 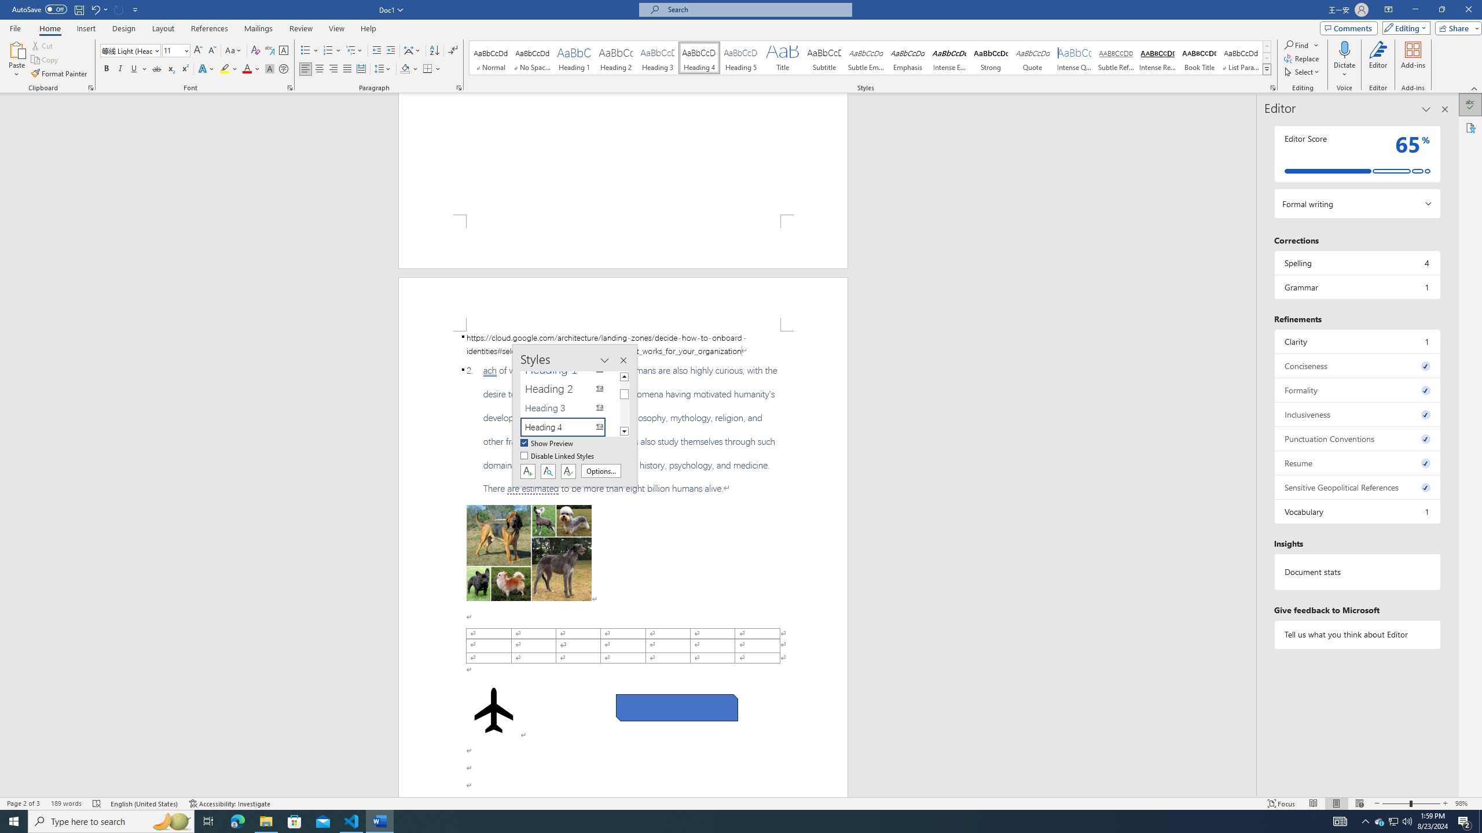 What do you see at coordinates (1456, 28) in the screenshot?
I see `Share` at bounding box center [1456, 28].